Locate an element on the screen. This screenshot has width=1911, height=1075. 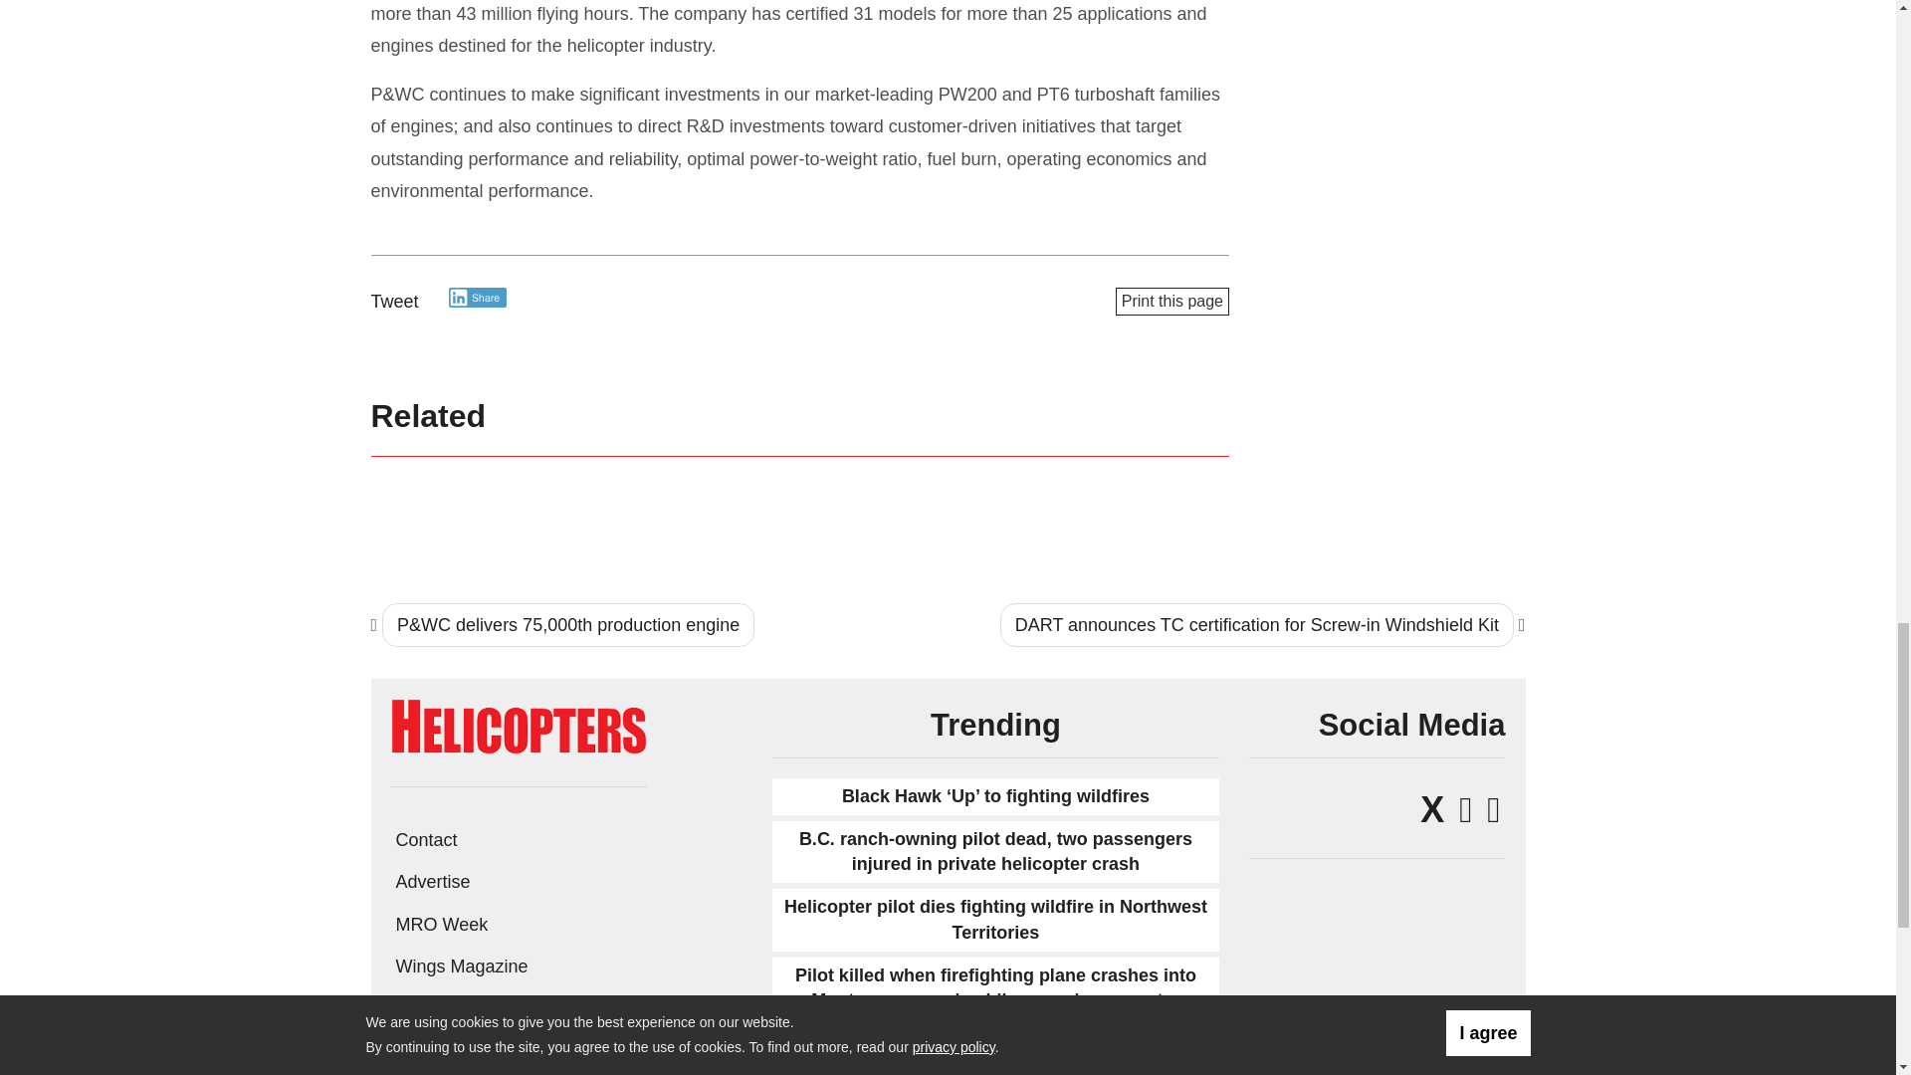
Helicopters Magazine is located at coordinates (518, 725).